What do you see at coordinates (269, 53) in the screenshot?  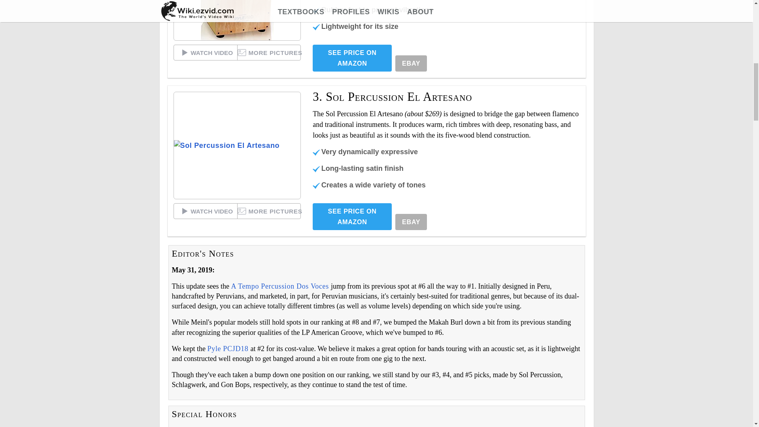 I see `MORE PICTURES` at bounding box center [269, 53].